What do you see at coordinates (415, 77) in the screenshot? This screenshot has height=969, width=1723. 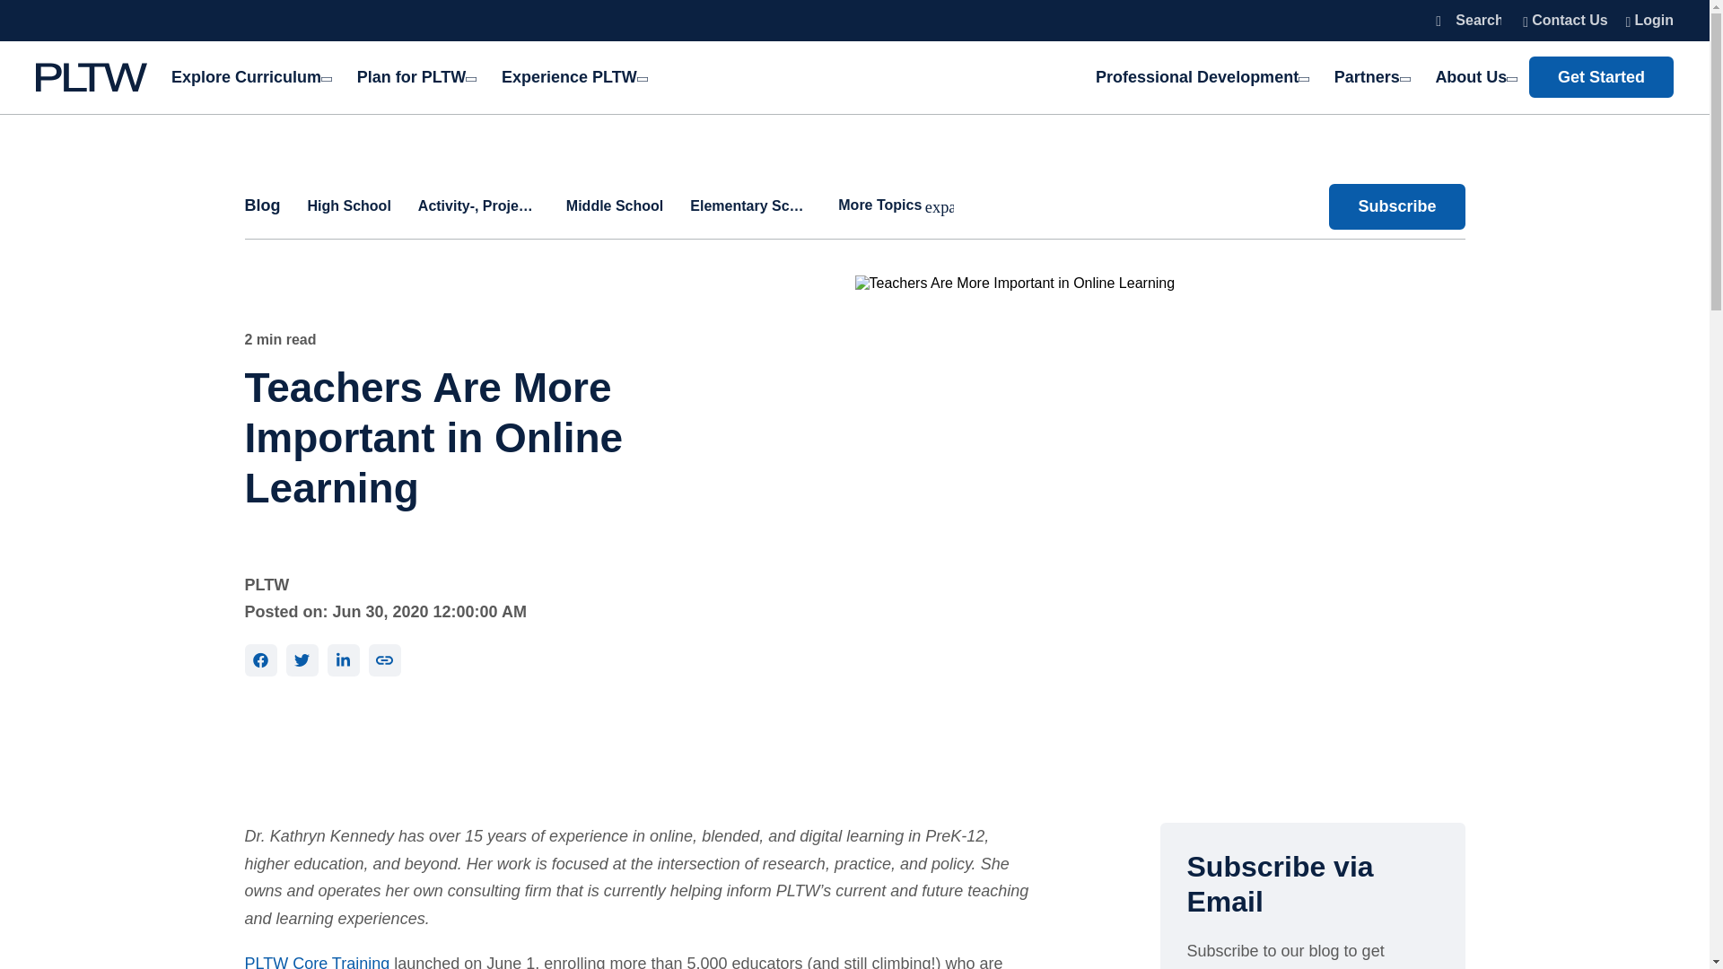 I see `Plan for PLTW` at bounding box center [415, 77].